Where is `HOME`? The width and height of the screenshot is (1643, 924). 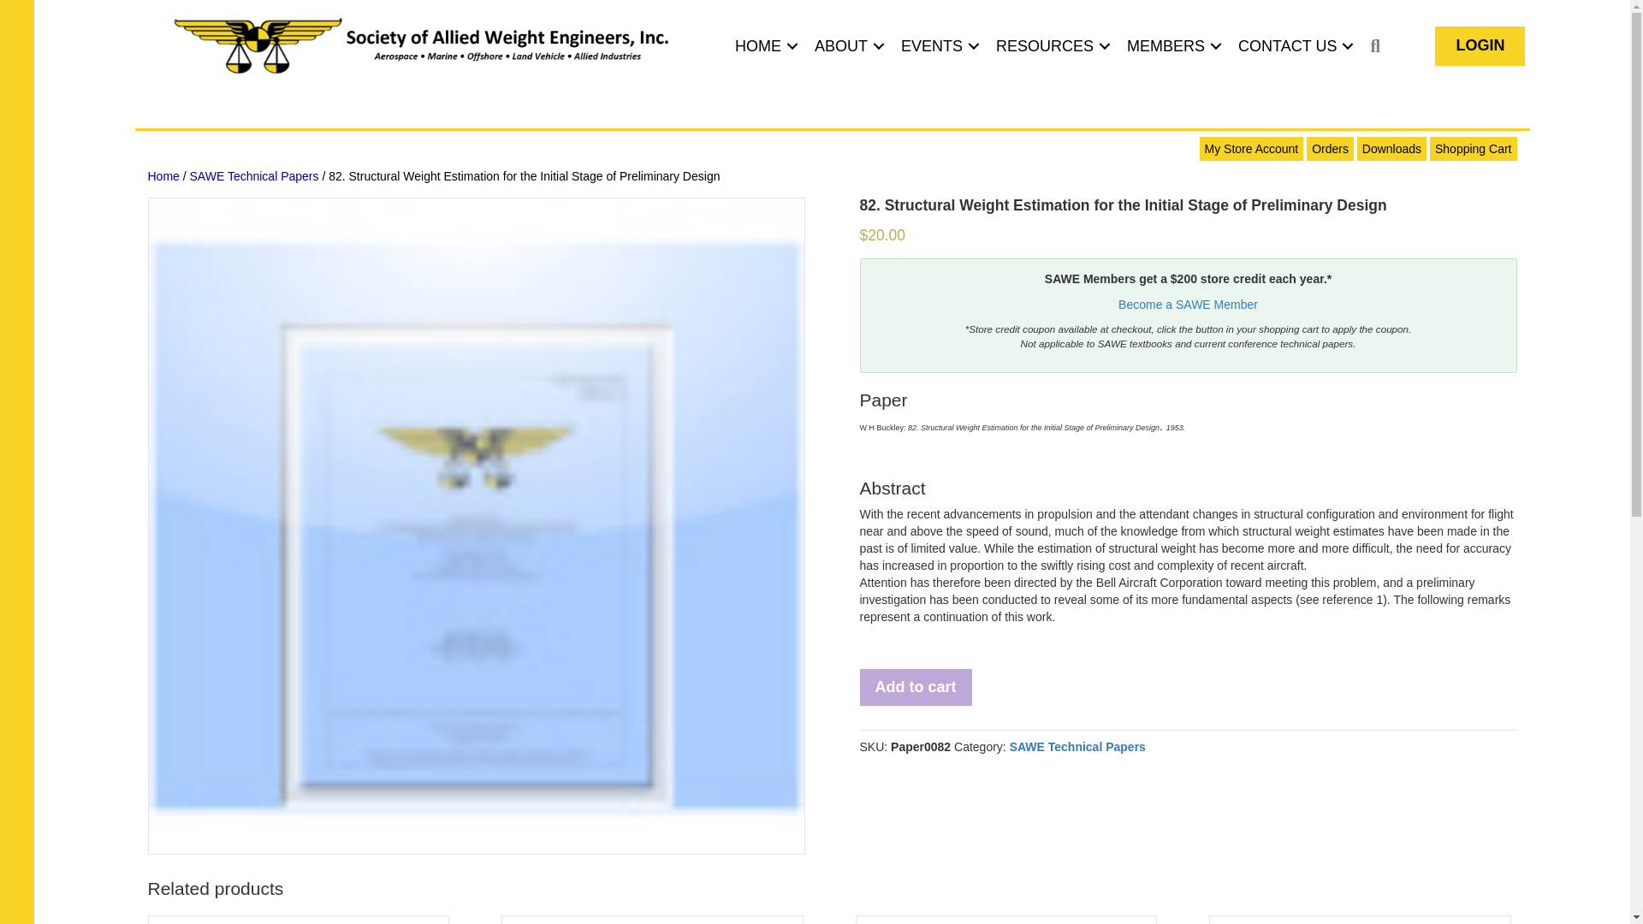
HOME is located at coordinates (763, 46).